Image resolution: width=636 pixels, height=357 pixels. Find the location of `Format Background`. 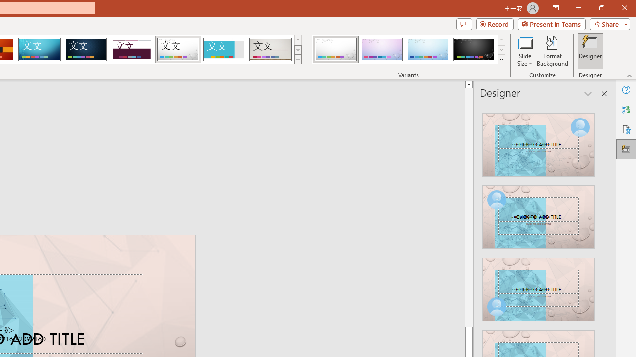

Format Background is located at coordinates (553, 51).